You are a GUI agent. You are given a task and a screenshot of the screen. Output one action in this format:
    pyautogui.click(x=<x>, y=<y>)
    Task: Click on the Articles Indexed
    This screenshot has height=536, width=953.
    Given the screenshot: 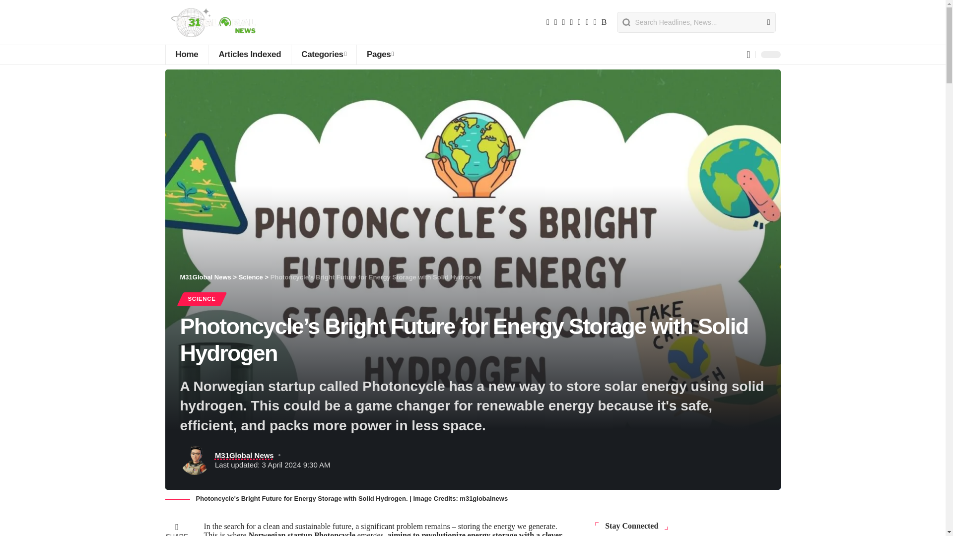 What is the action you would take?
    pyautogui.click(x=249, y=54)
    